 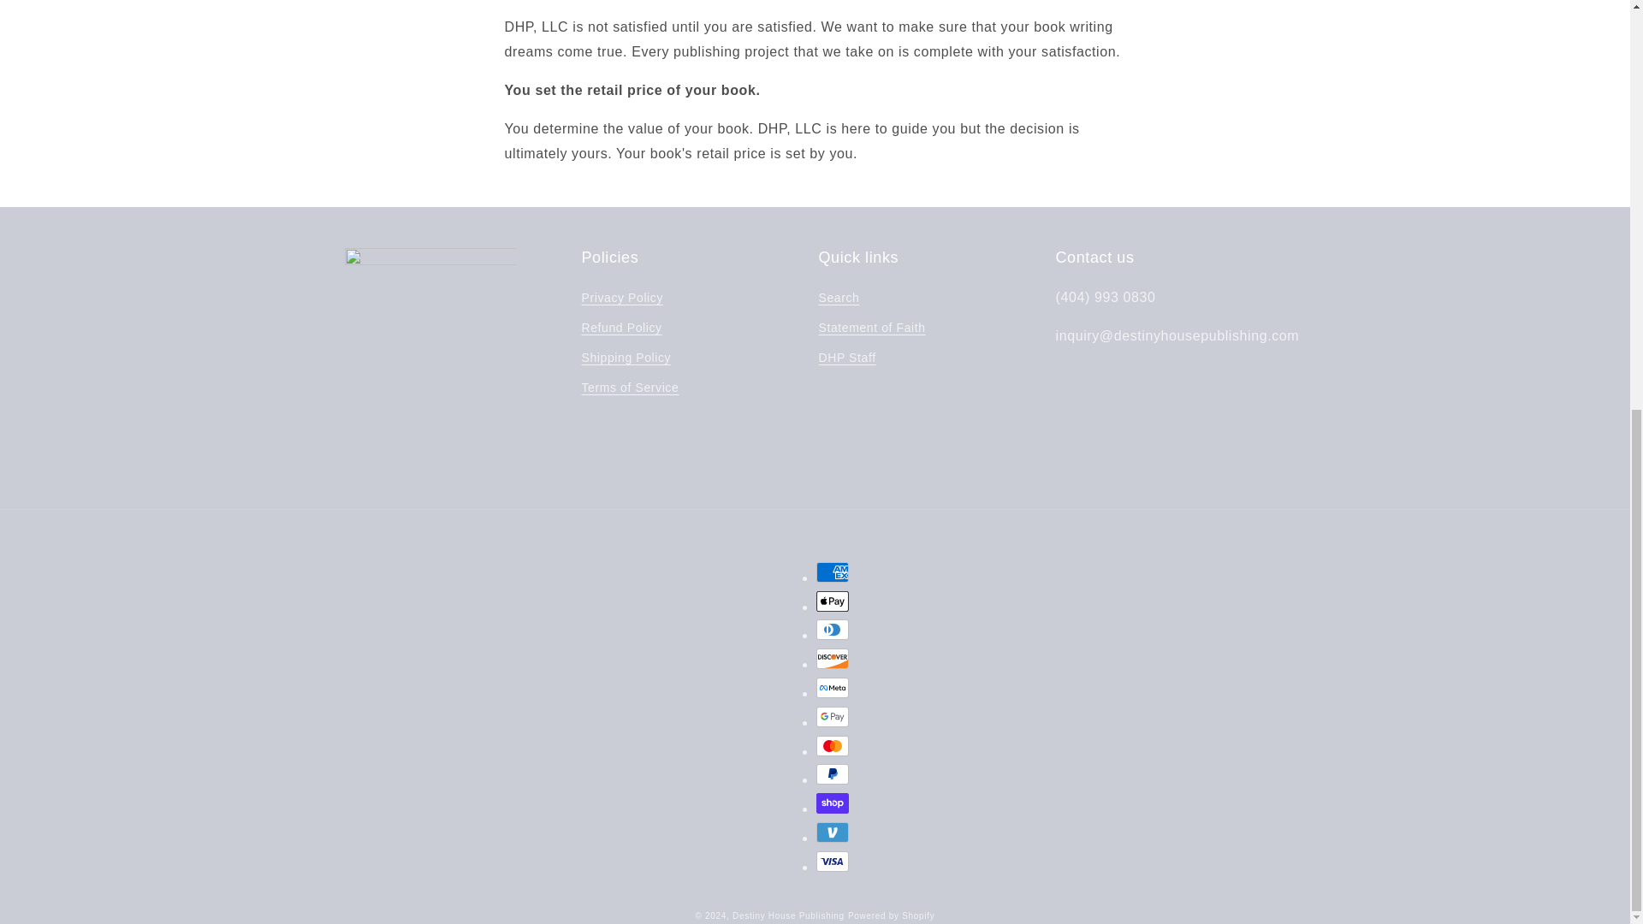 I want to click on Discover, so click(x=833, y=659).